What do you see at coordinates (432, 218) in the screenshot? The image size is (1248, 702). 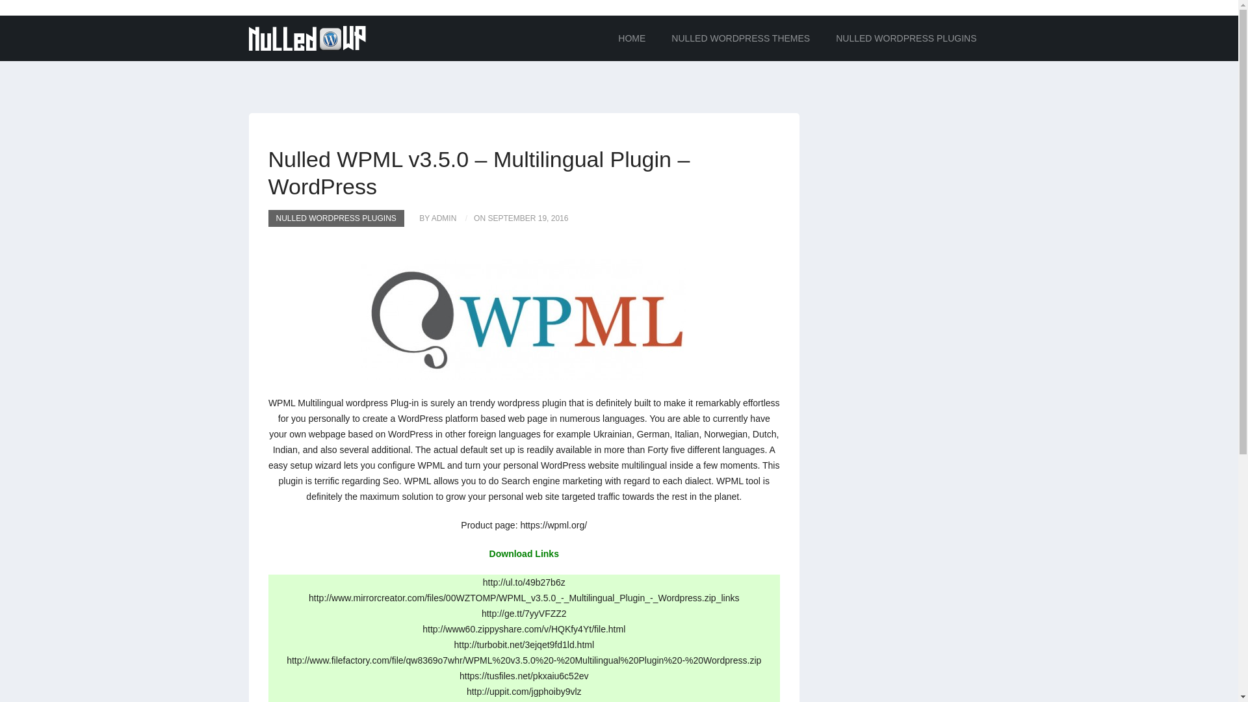 I see `Written by admin` at bounding box center [432, 218].